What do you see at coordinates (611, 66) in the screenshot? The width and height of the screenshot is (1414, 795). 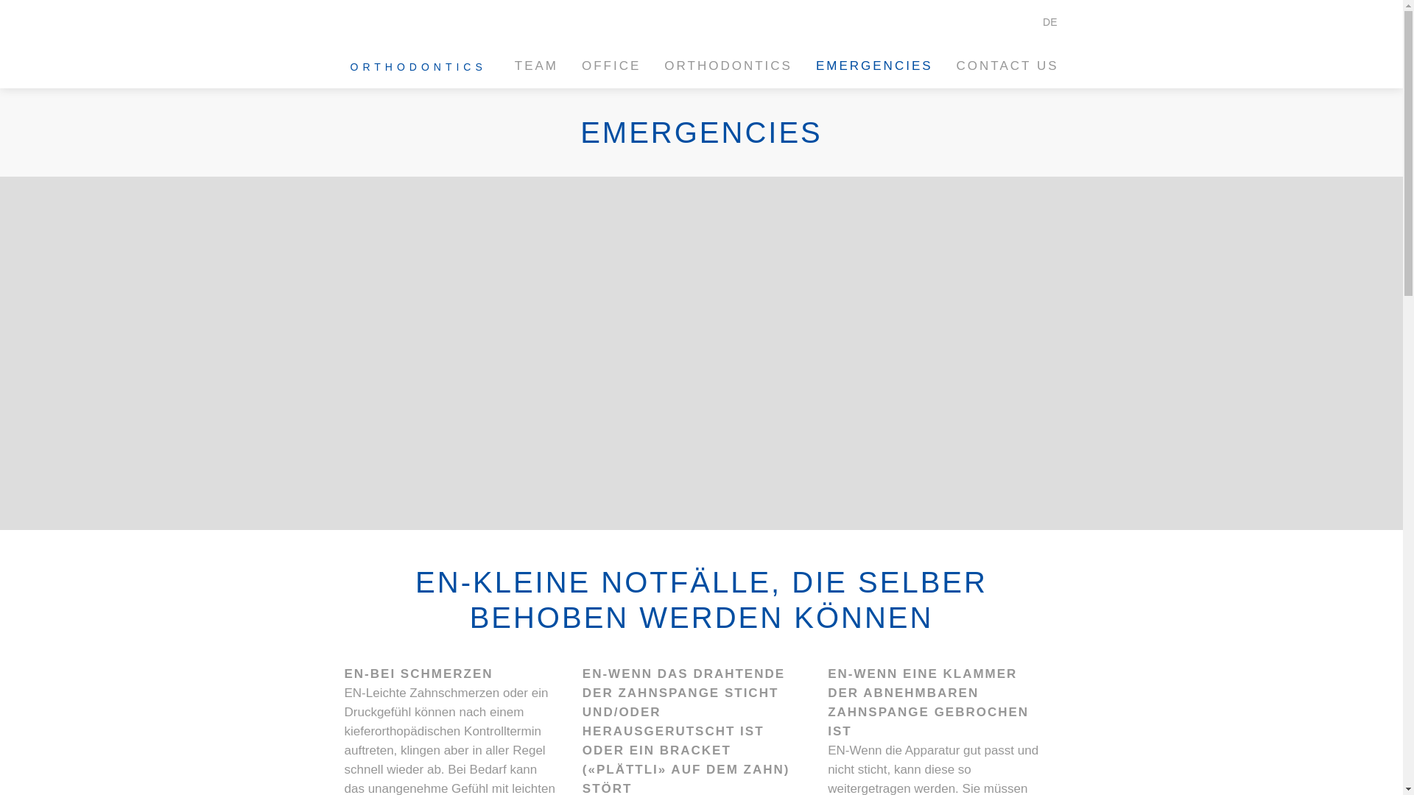 I see `OFFICE` at bounding box center [611, 66].